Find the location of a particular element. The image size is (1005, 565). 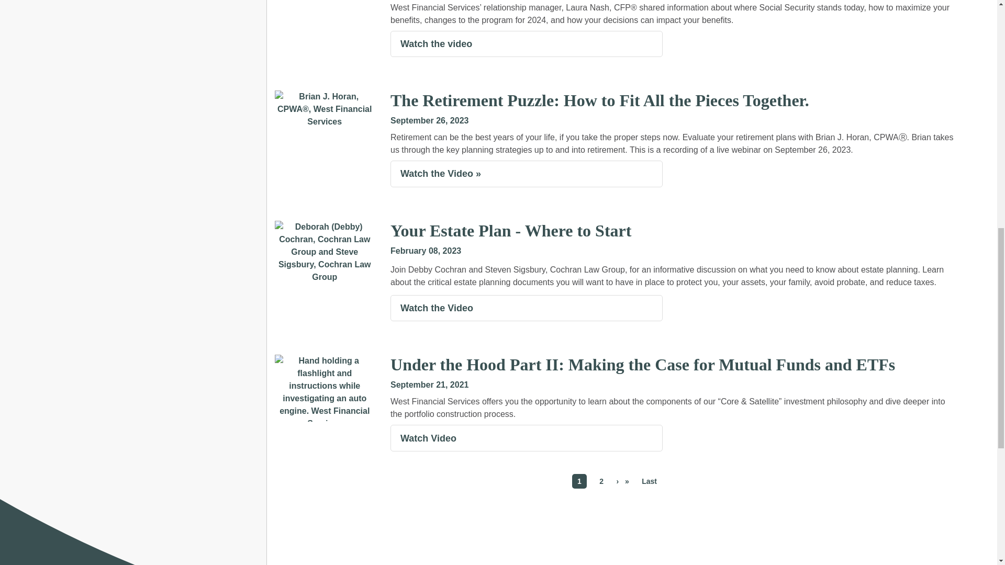

Go to page 2 is located at coordinates (601, 481).